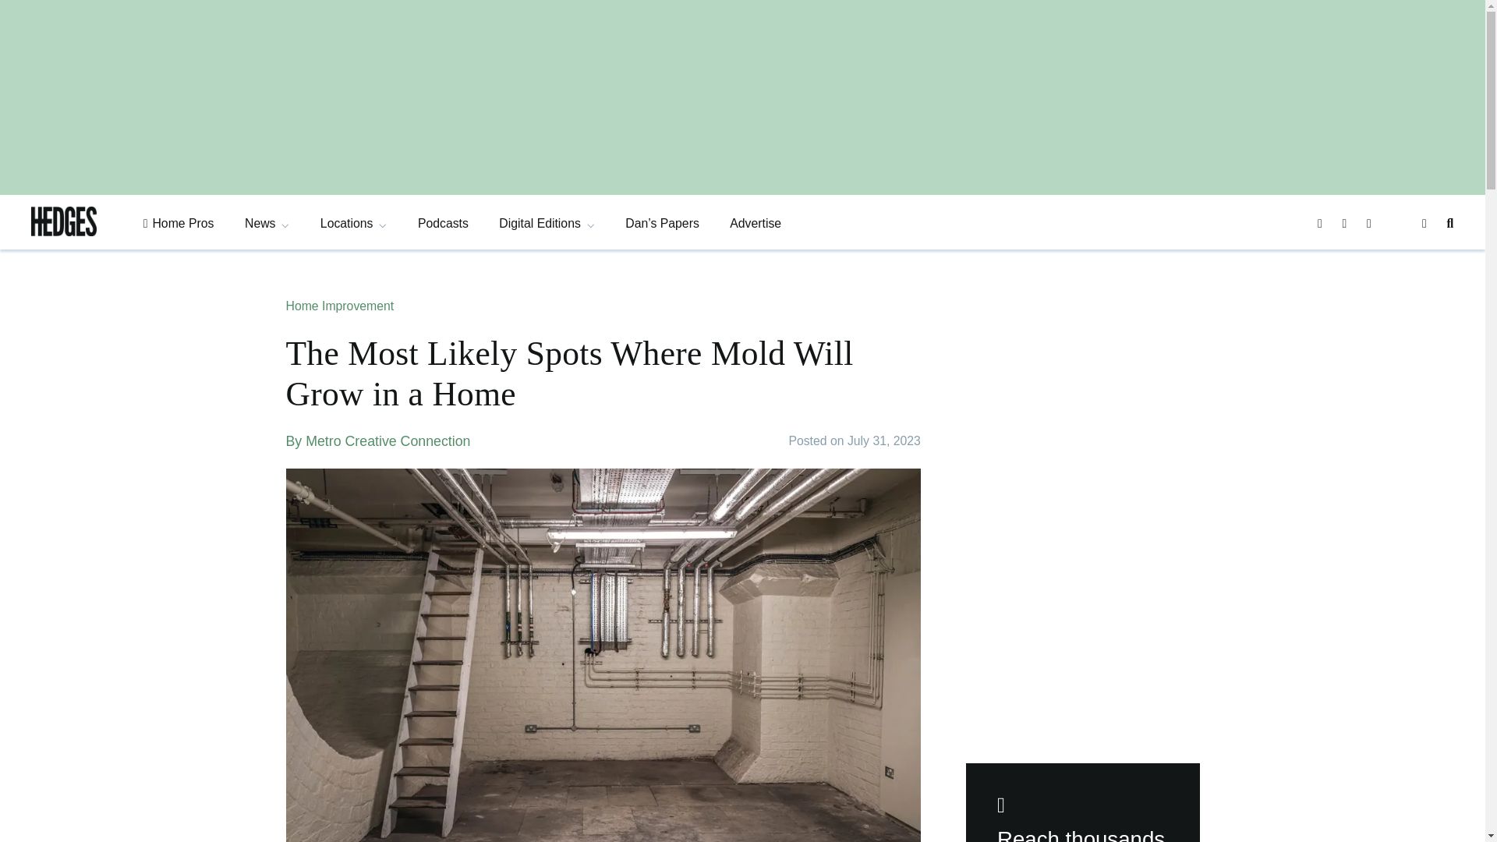 The width and height of the screenshot is (1497, 842). I want to click on Locations, so click(354, 223).